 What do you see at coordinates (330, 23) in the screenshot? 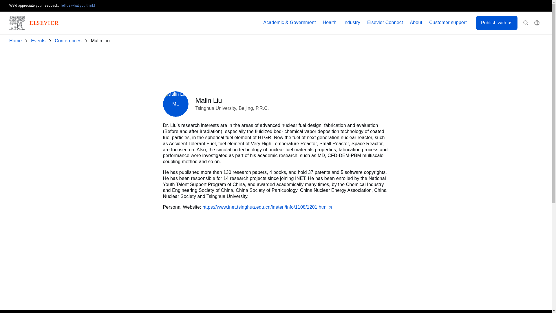
I see `Health` at bounding box center [330, 23].